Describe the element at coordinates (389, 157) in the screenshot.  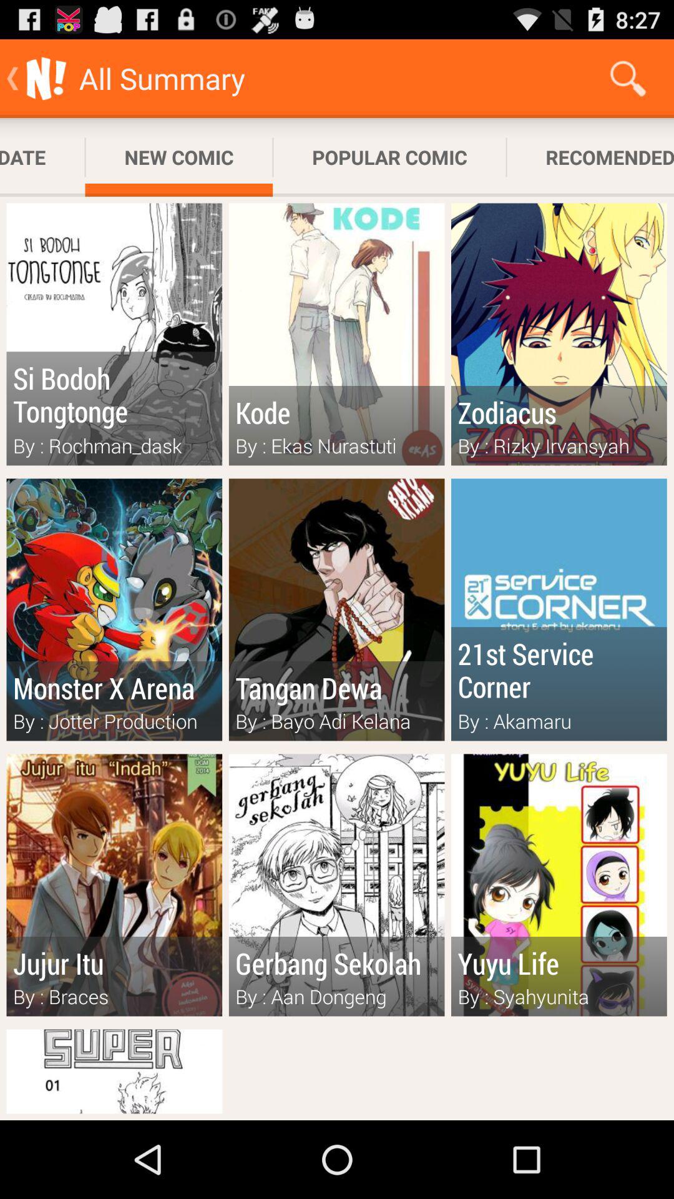
I see `press app next to new comic` at that location.